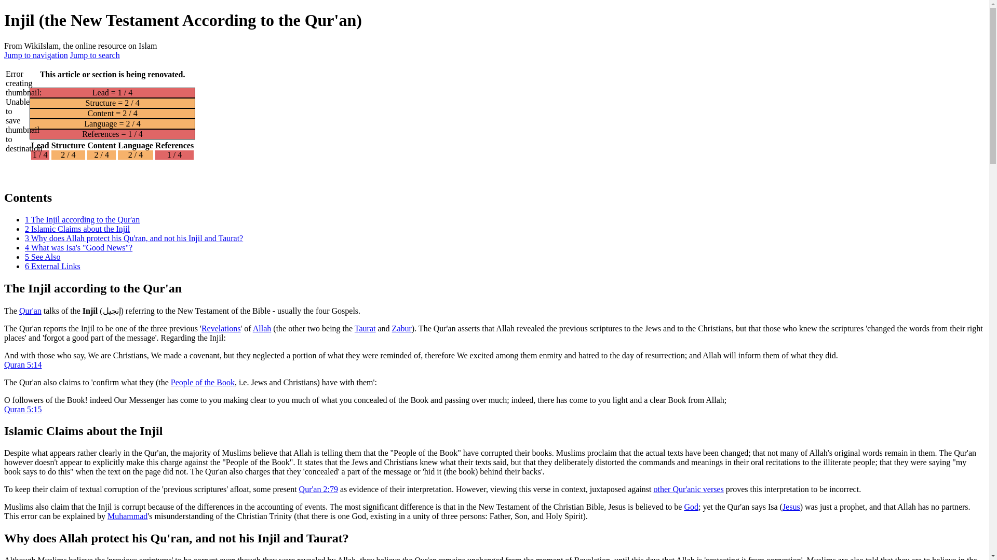  I want to click on God, so click(691, 507).